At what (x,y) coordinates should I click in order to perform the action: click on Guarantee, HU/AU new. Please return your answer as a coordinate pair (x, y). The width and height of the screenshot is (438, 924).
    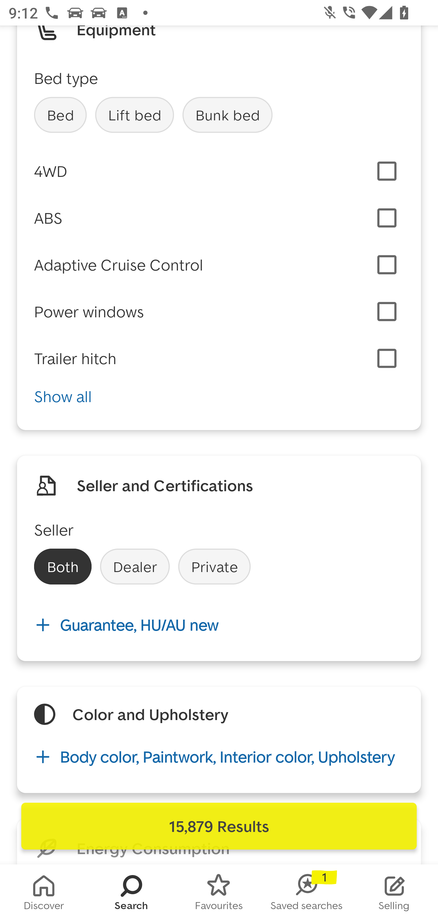
    Looking at the image, I should click on (219, 625).